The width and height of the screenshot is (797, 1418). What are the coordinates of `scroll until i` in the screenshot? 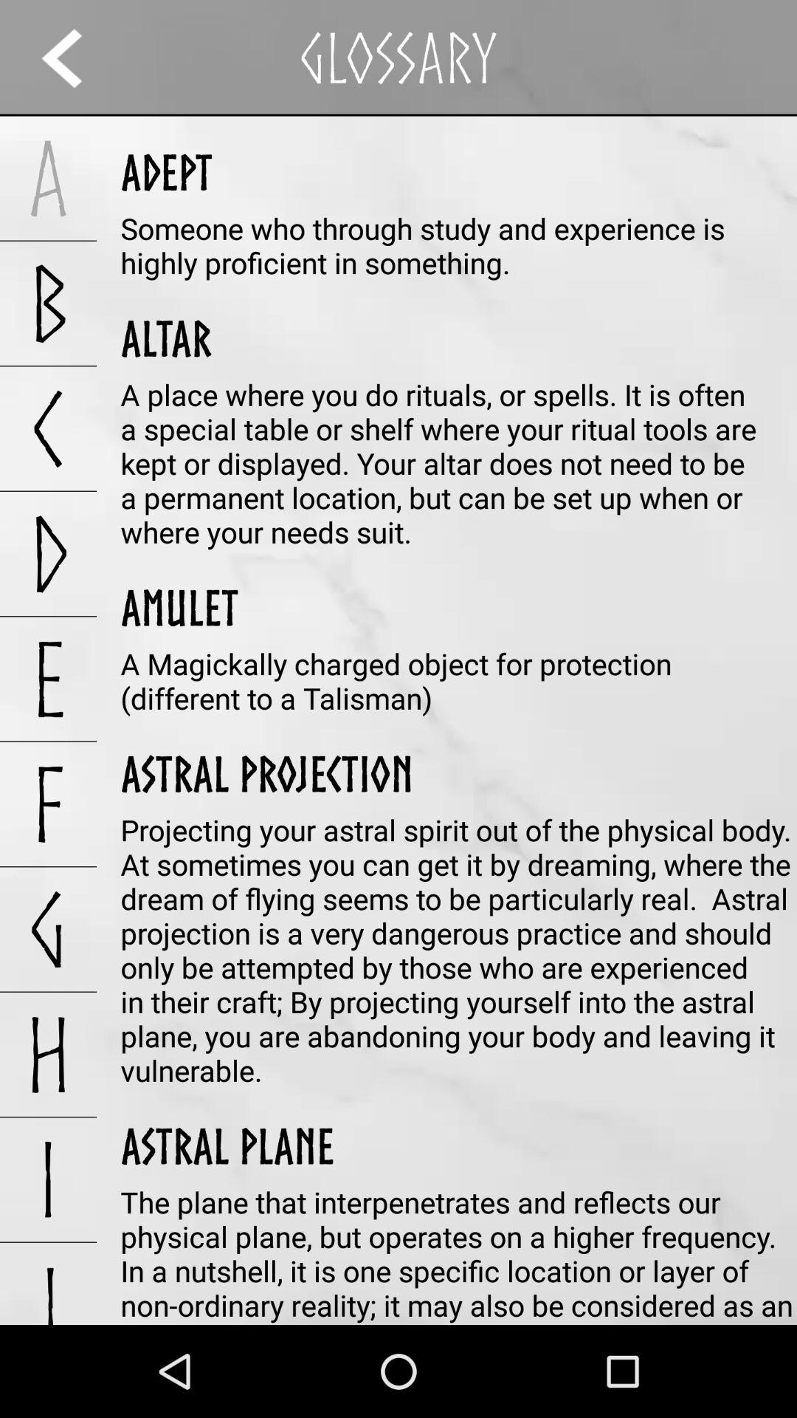 It's located at (49, 1179).